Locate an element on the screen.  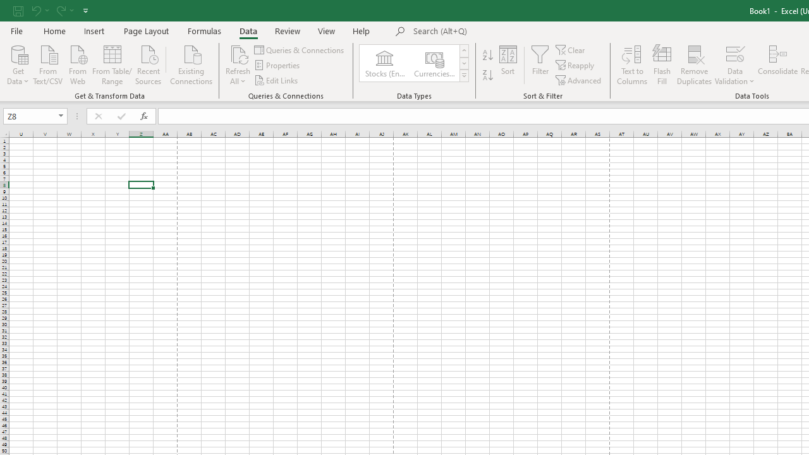
Open is located at coordinates (61, 116).